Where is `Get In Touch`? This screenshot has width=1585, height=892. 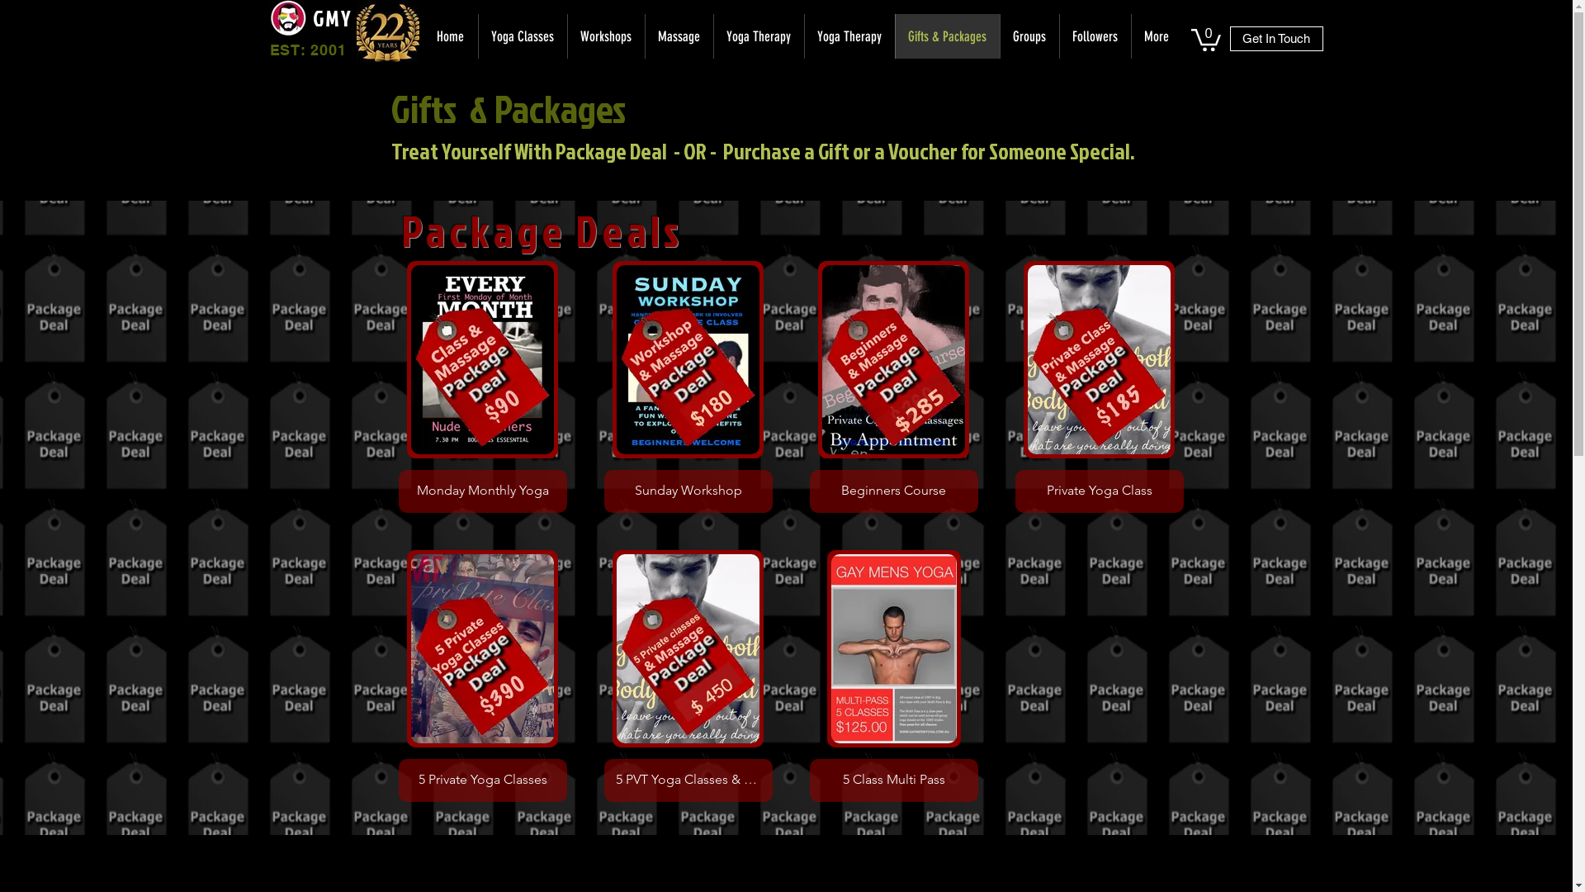
Get In Touch is located at coordinates (1276, 39).